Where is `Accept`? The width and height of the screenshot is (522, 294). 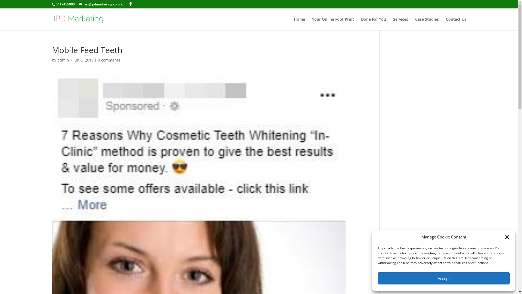 Accept is located at coordinates (444, 278).